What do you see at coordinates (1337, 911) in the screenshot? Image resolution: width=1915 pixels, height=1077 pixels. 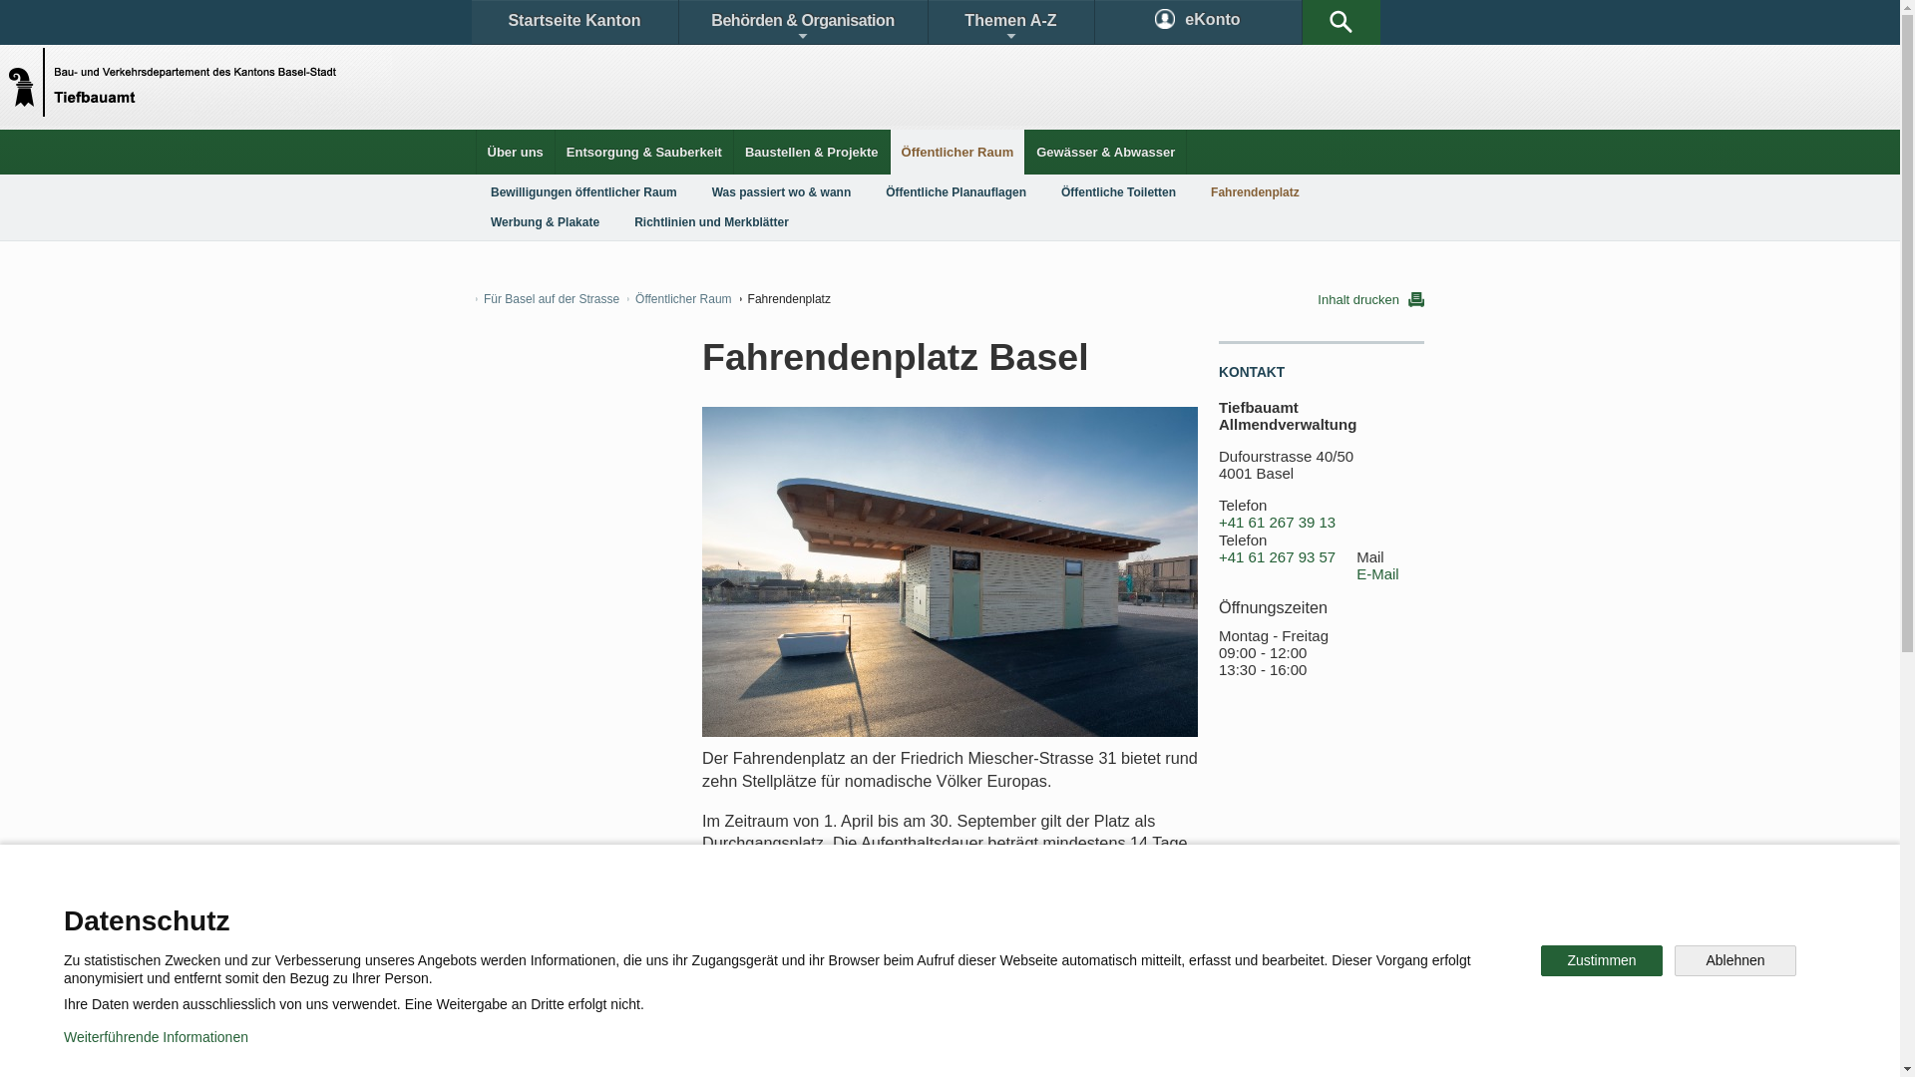 I see `Bild & Multimedia` at bounding box center [1337, 911].